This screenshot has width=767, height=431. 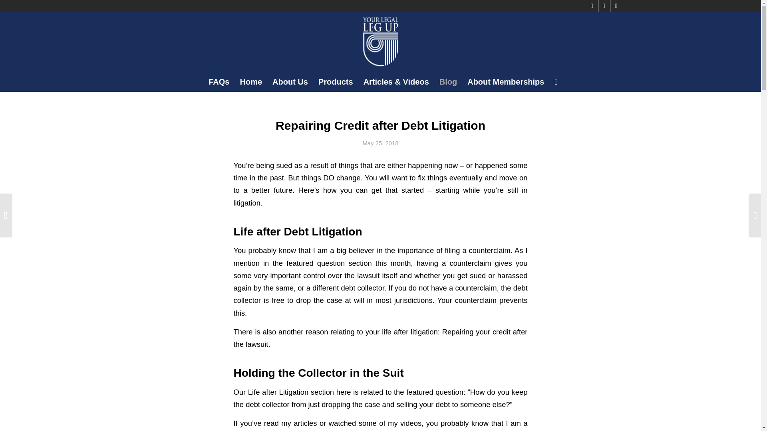 I want to click on FAQs, so click(x=219, y=82).